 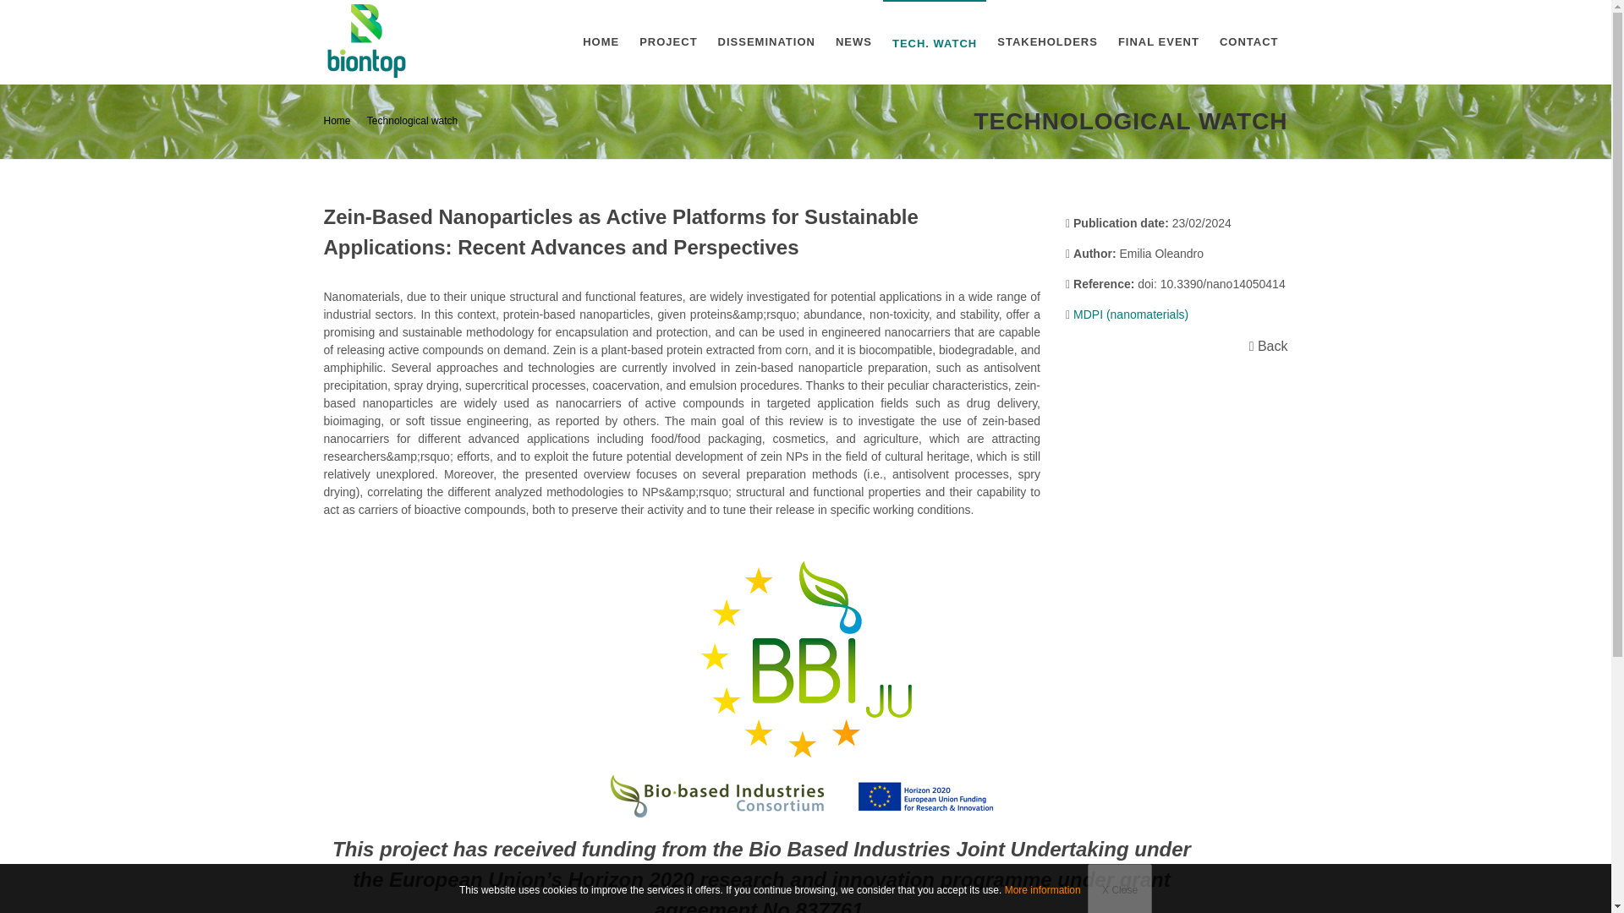 I want to click on PROJECT, so click(x=668, y=42).